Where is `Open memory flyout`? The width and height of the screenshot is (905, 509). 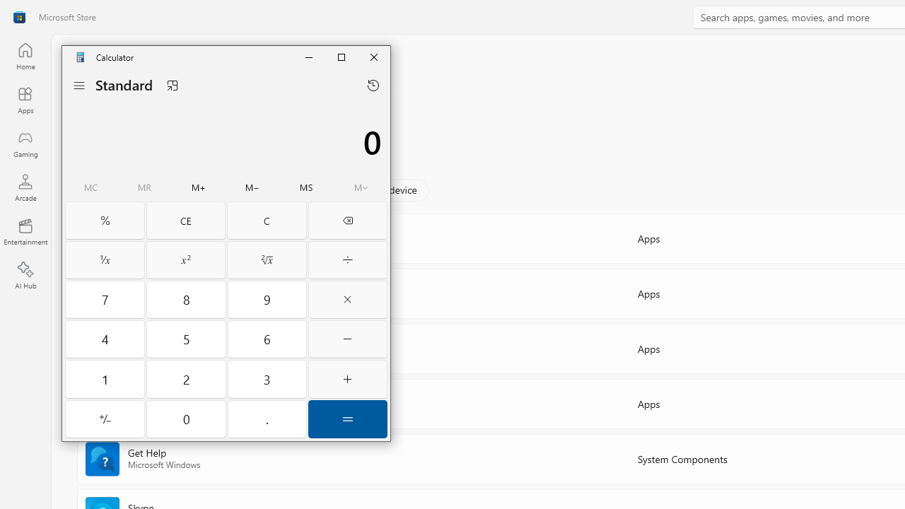 Open memory flyout is located at coordinates (361, 188).